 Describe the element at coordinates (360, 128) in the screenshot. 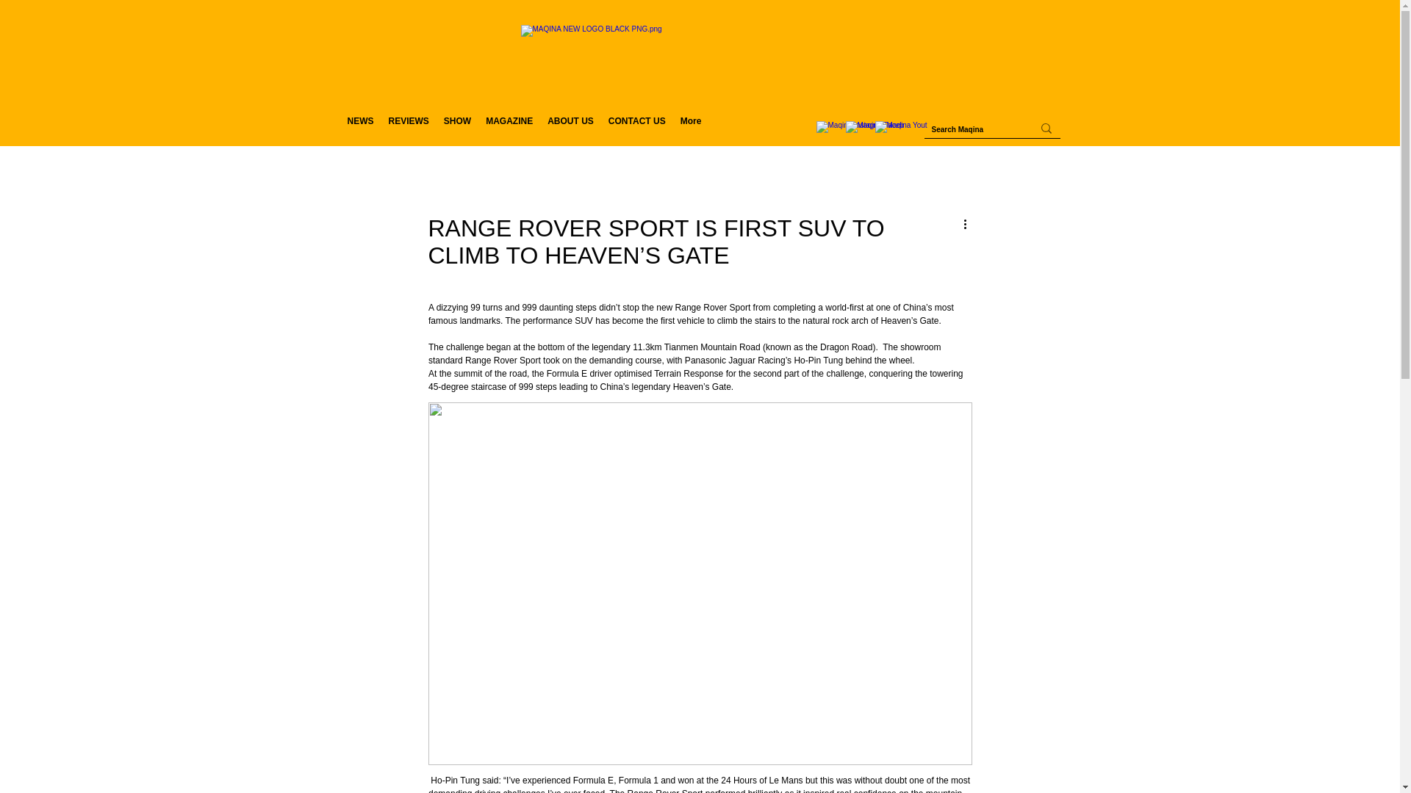

I see `NEWS` at that location.